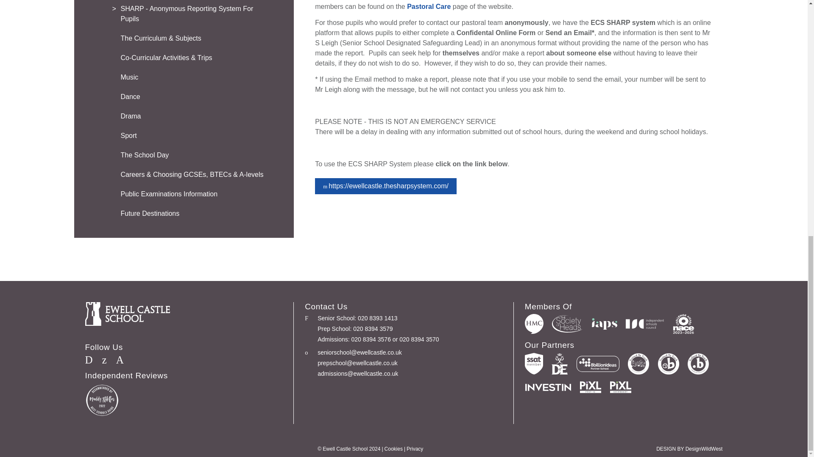  What do you see at coordinates (590, 387) in the screenshot?
I see `PiXL Post 16` at bounding box center [590, 387].